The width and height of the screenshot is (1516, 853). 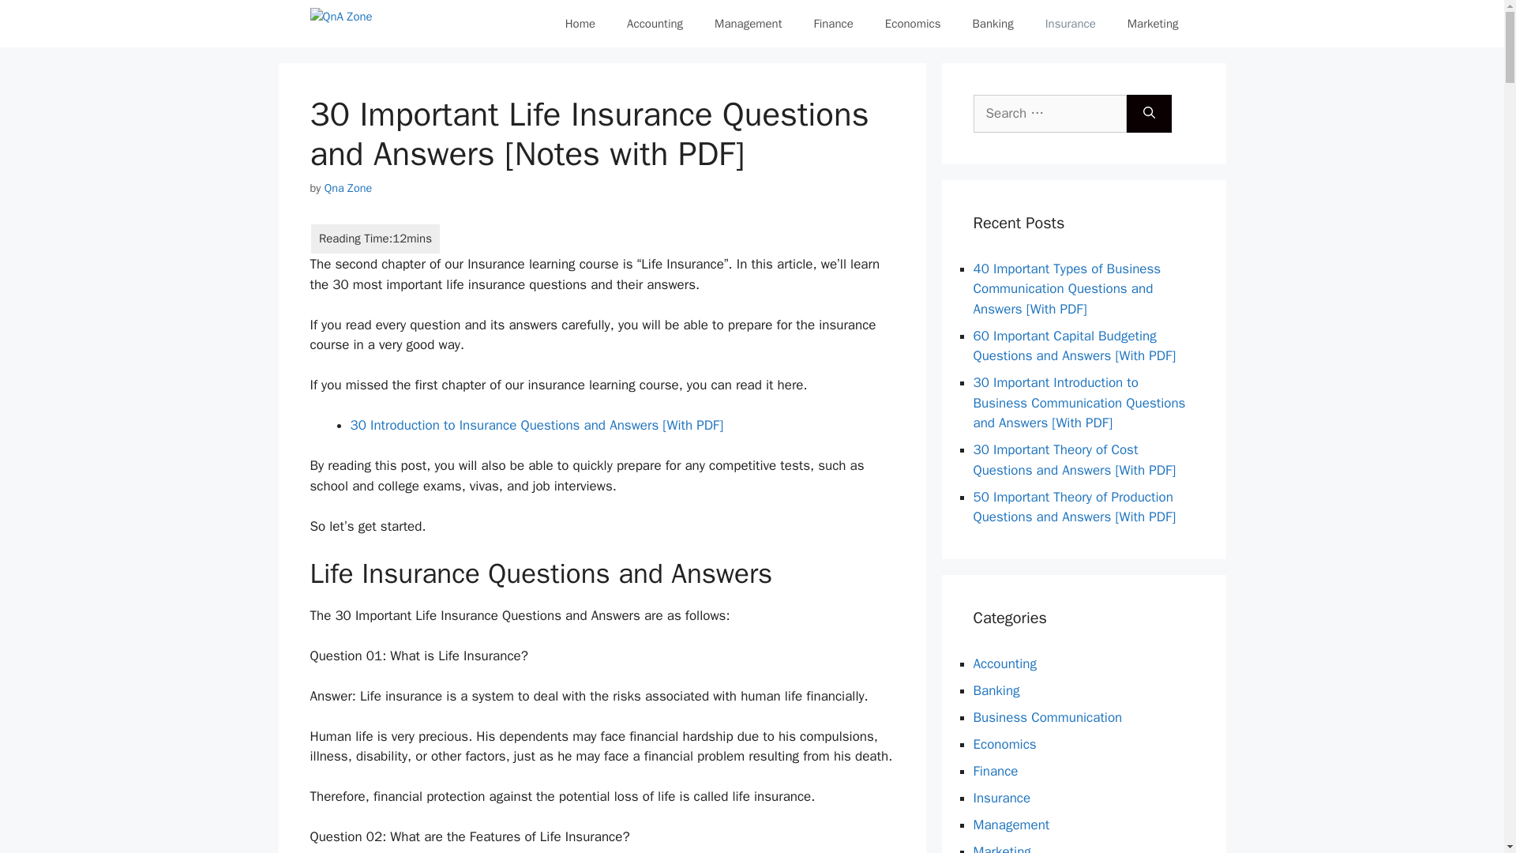 What do you see at coordinates (1004, 663) in the screenshot?
I see `Accounting` at bounding box center [1004, 663].